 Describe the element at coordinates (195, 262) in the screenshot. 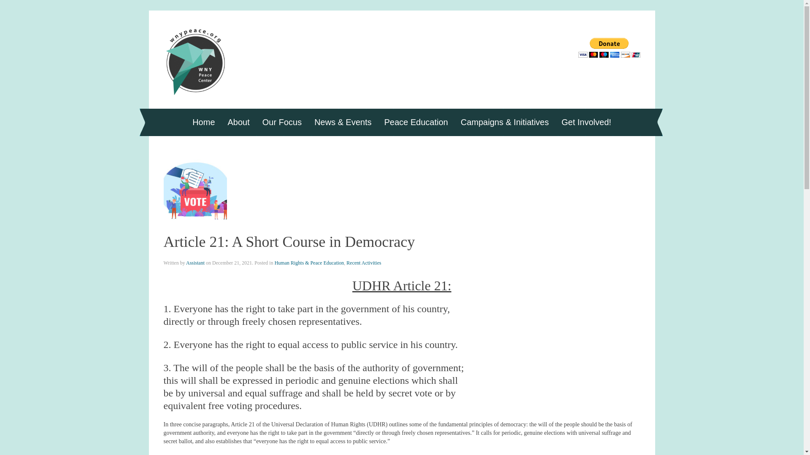

I see `Assistant` at that location.